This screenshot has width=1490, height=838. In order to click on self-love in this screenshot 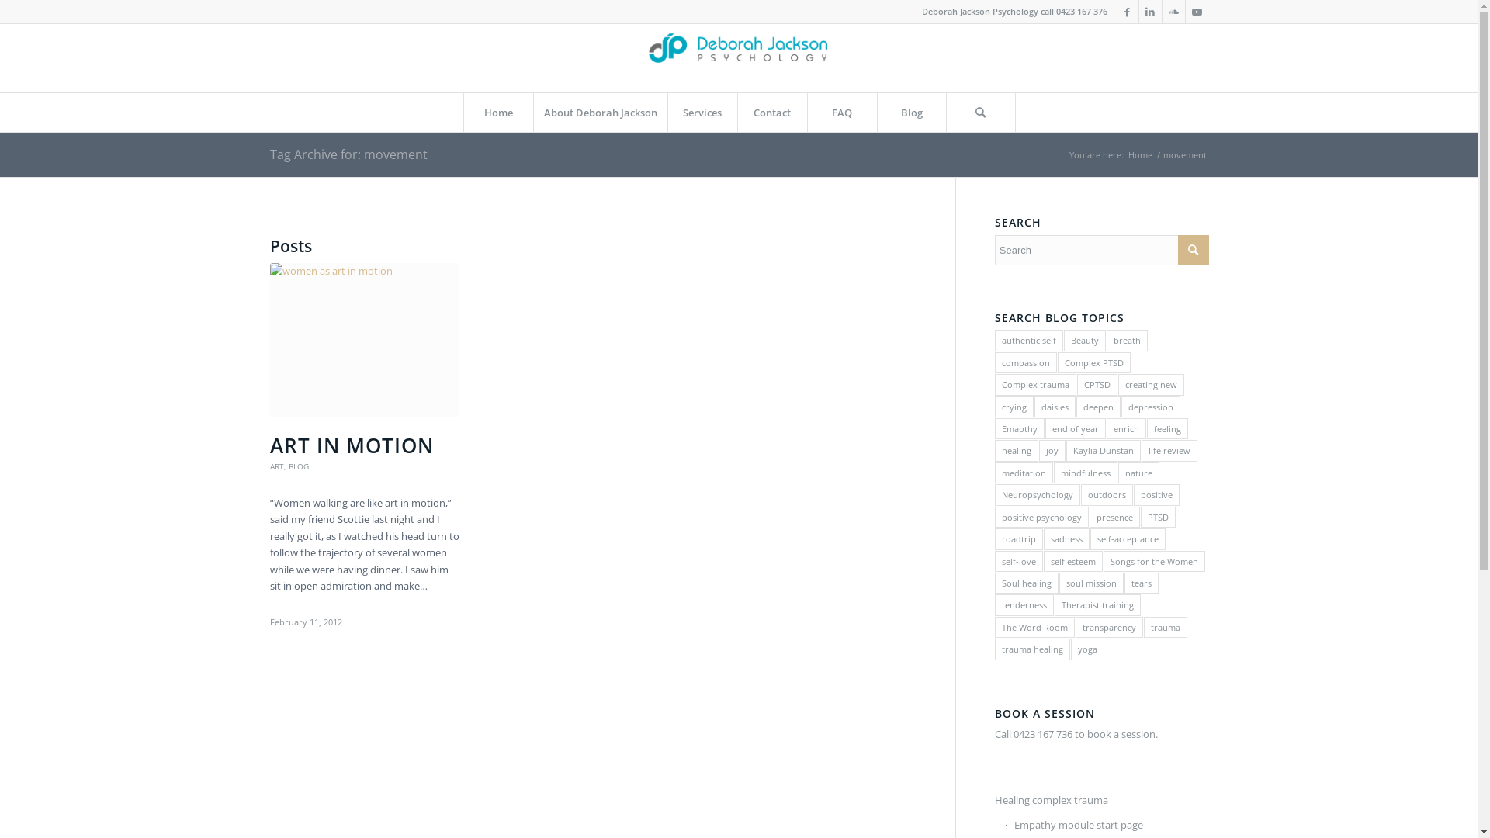, I will do `click(1019, 562)`.